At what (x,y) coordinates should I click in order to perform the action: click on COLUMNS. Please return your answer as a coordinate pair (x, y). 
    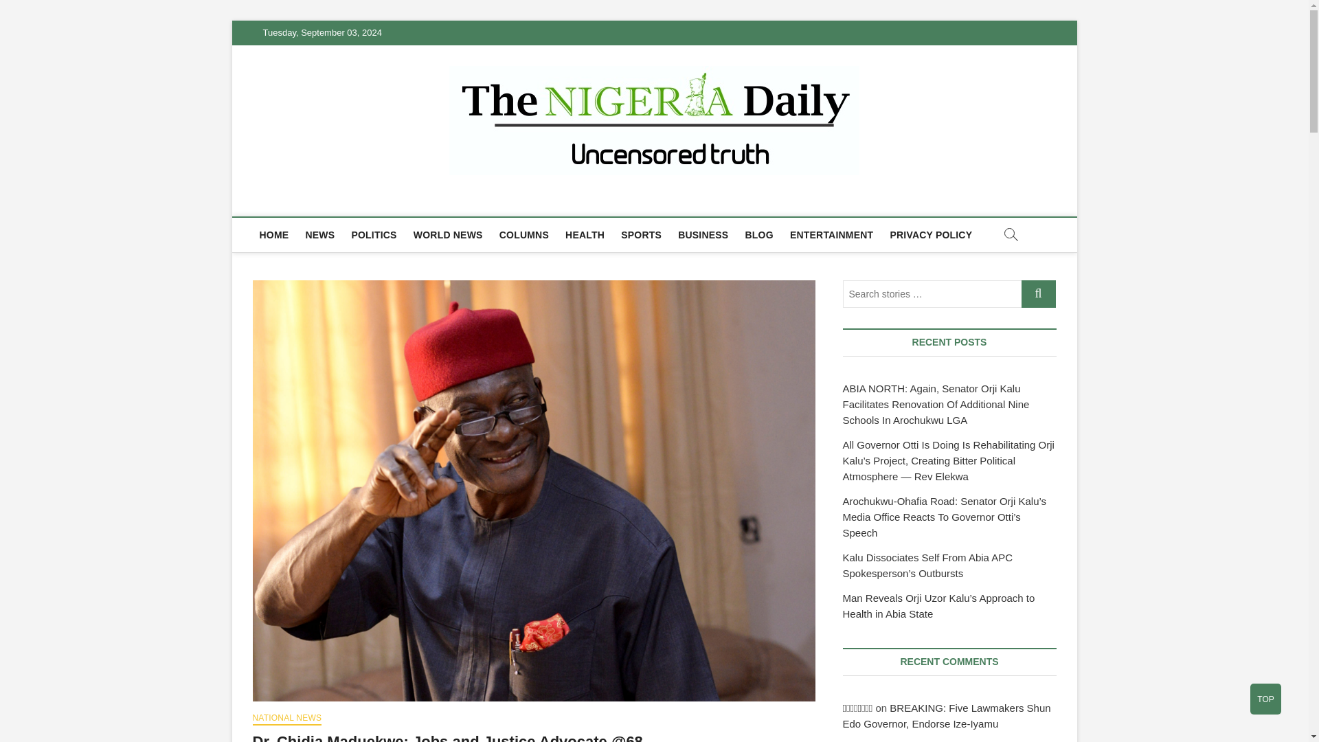
    Looking at the image, I should click on (523, 235).